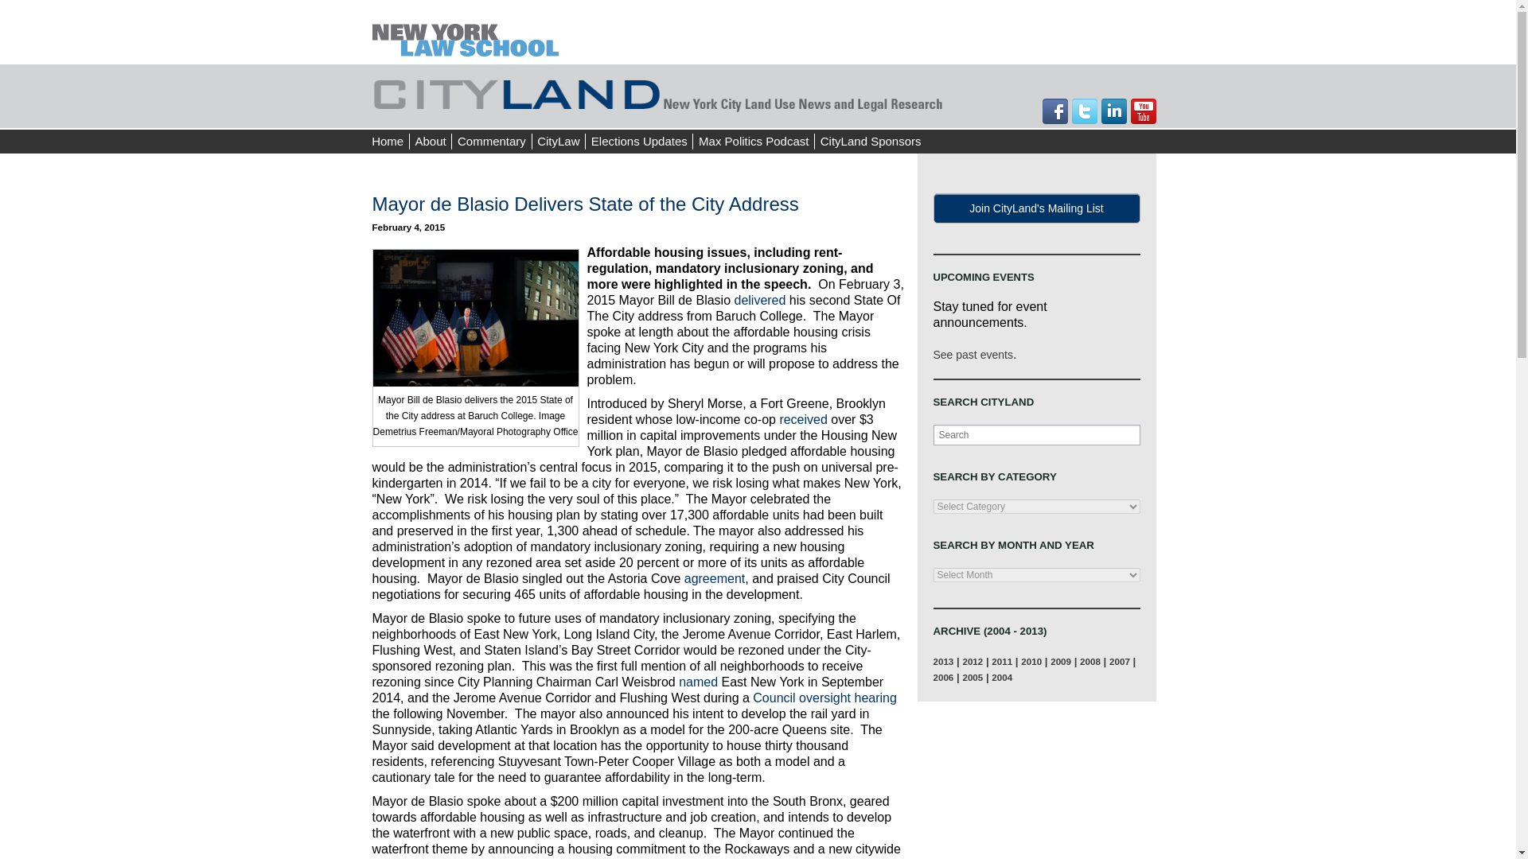 The image size is (1528, 859). Describe the element at coordinates (559, 142) in the screenshot. I see `CityLaw` at that location.